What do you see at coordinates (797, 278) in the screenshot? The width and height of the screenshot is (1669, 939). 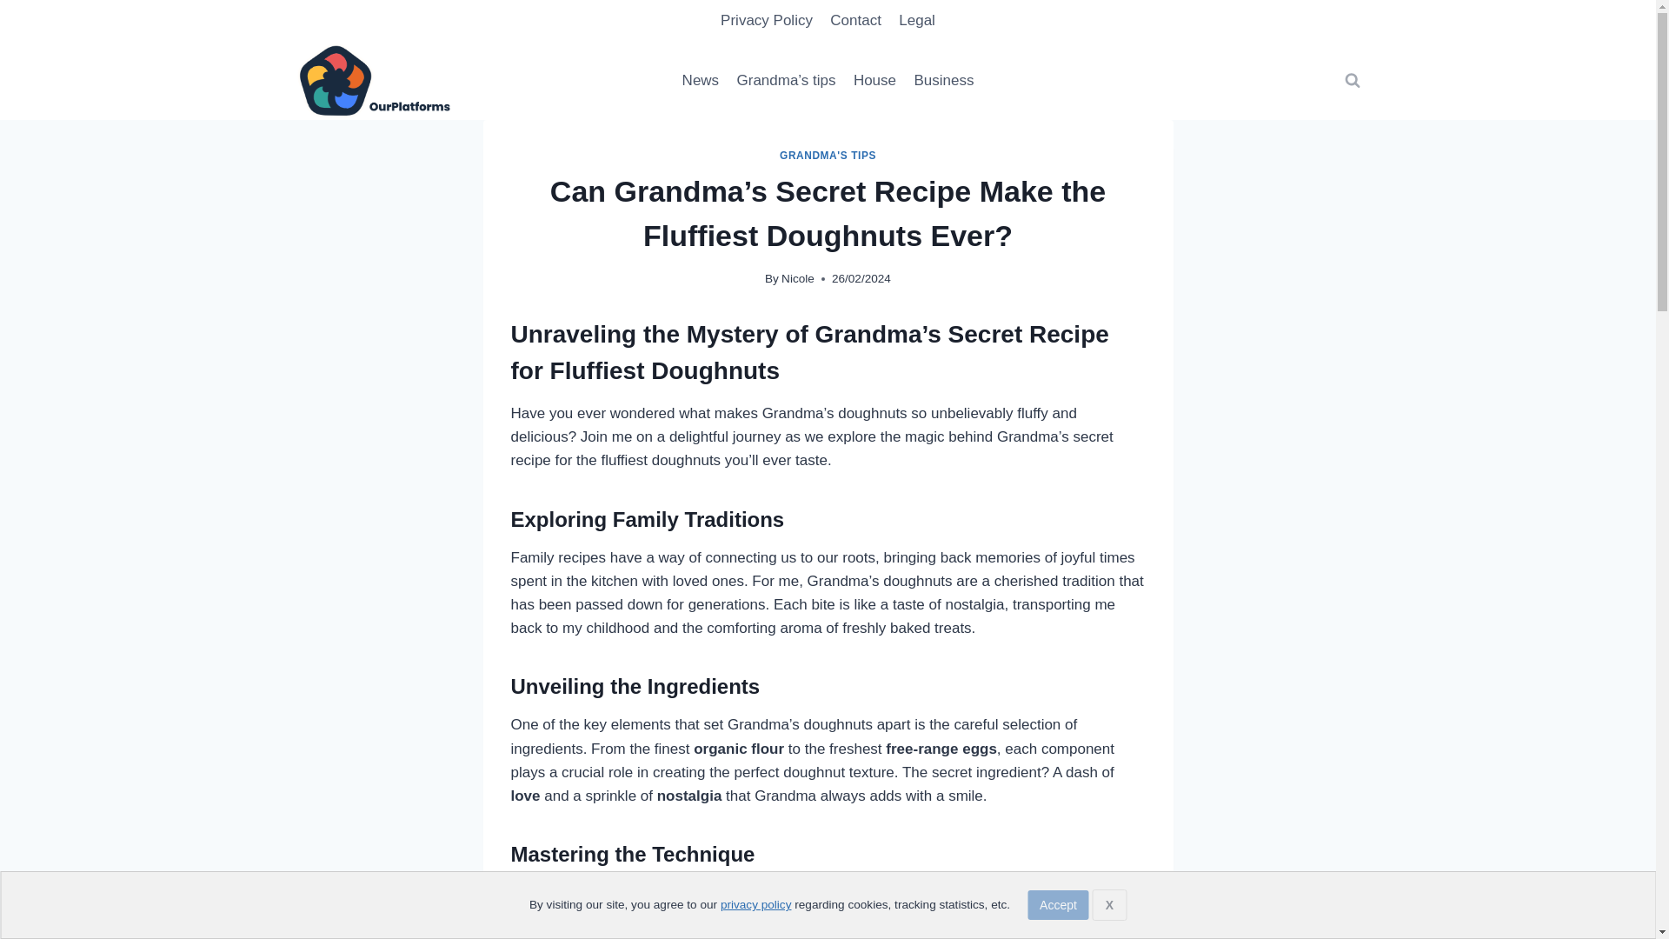 I see `Nicole` at bounding box center [797, 278].